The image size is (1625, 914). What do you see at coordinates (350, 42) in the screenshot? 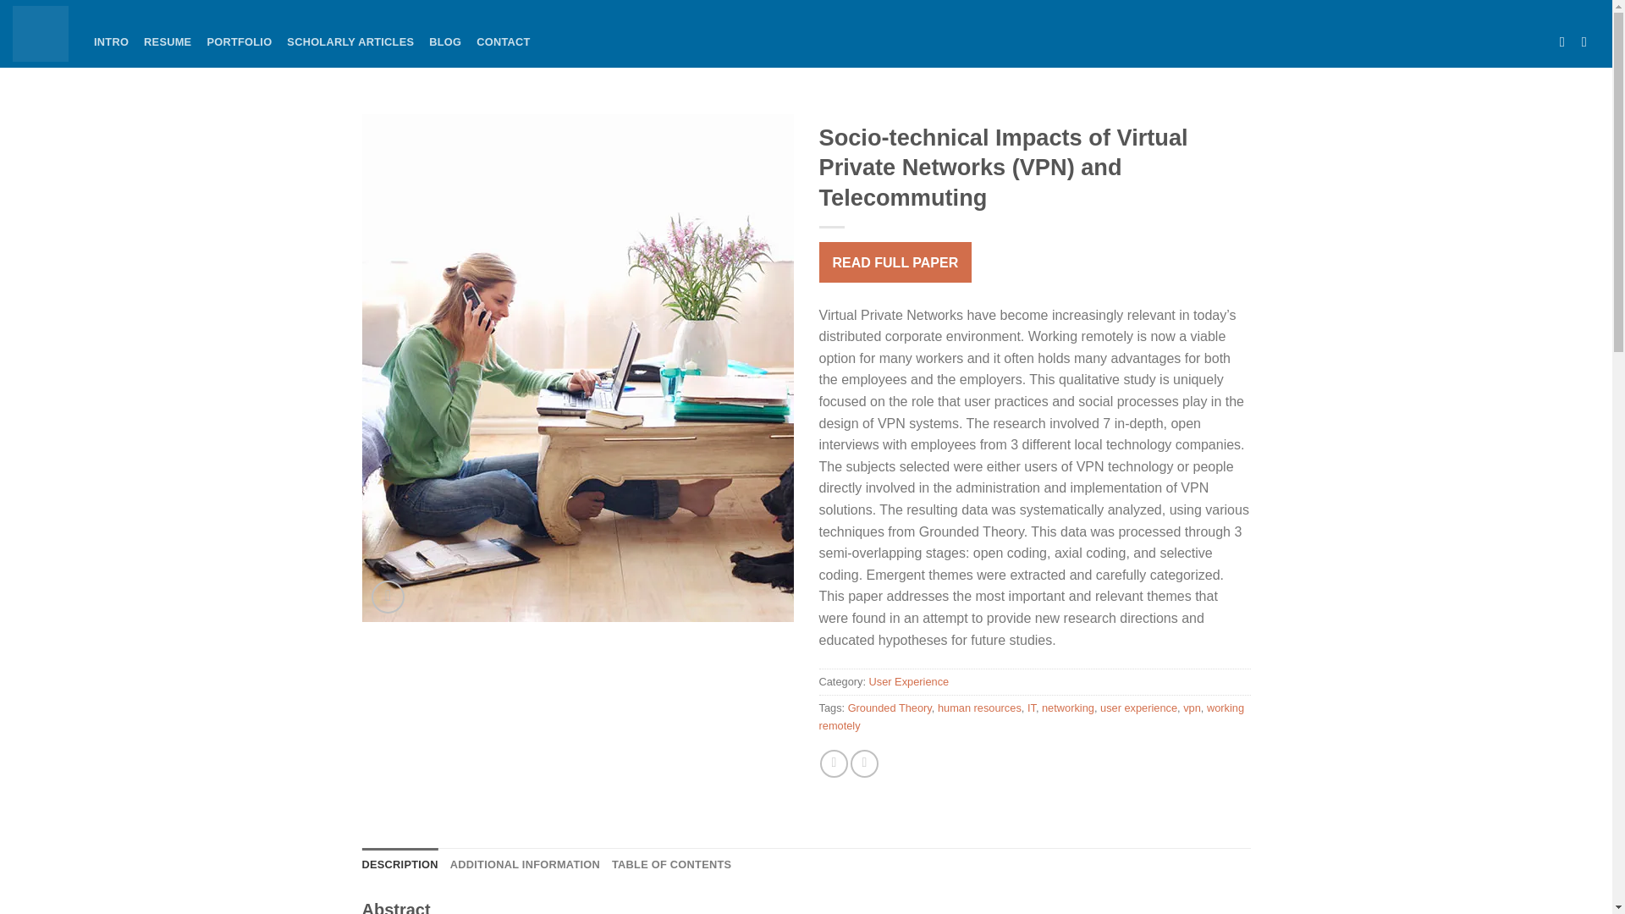
I see `SCHOLARLY ARTICLES` at bounding box center [350, 42].